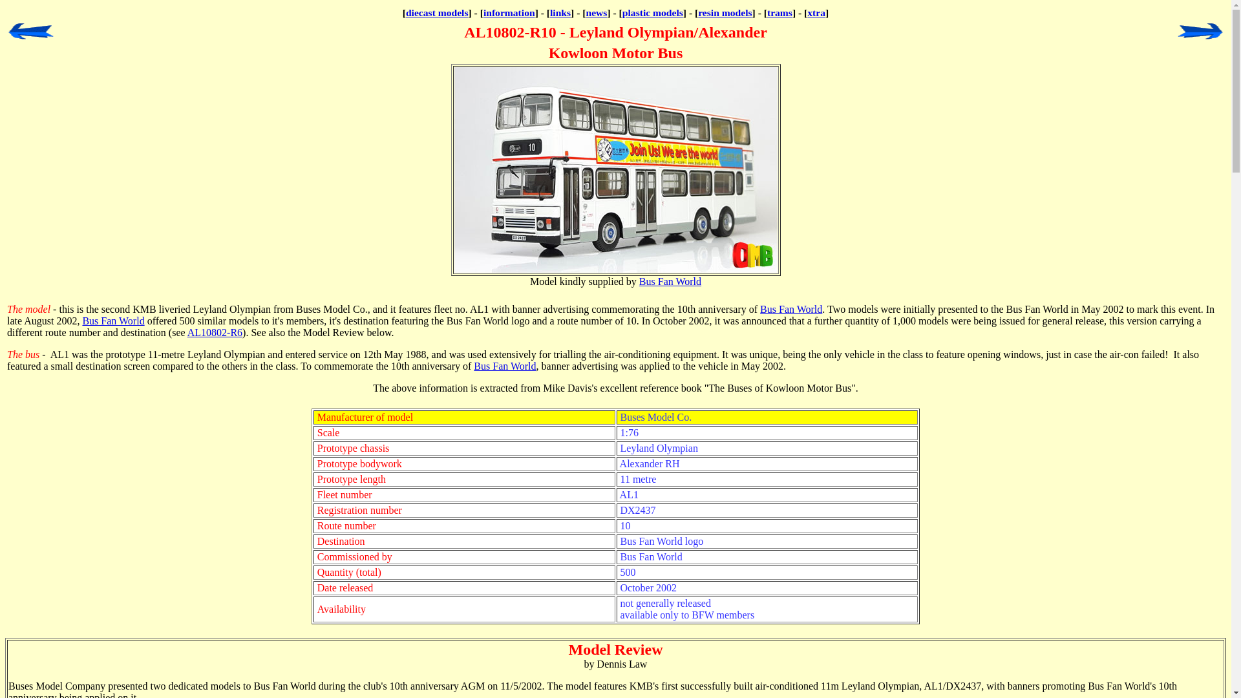 The height and width of the screenshot is (698, 1241). What do you see at coordinates (596, 12) in the screenshot?
I see `news` at bounding box center [596, 12].